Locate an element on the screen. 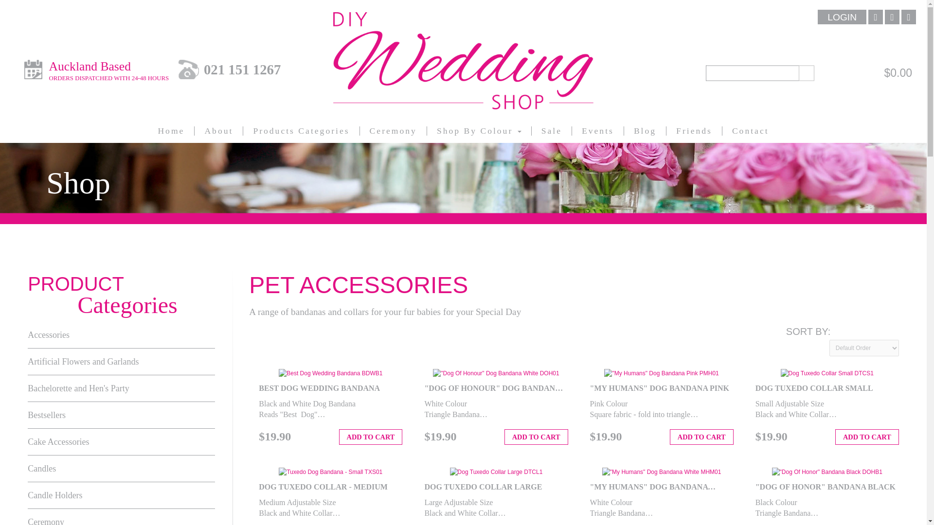  Top is located at coordinates (645, 131).